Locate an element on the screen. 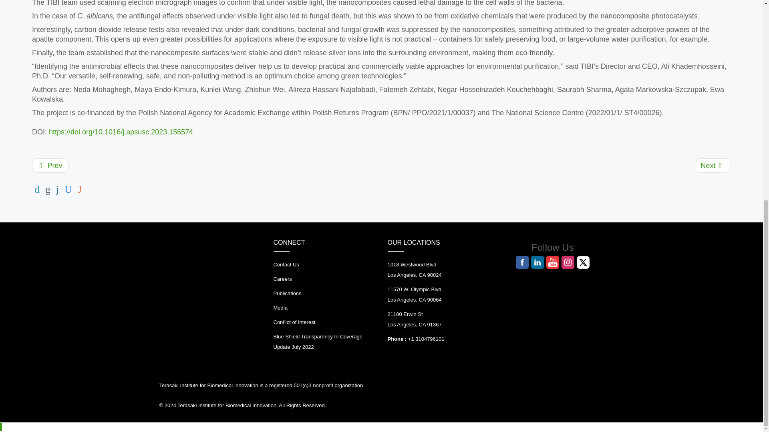  Follow us on Instagram is located at coordinates (568, 262).